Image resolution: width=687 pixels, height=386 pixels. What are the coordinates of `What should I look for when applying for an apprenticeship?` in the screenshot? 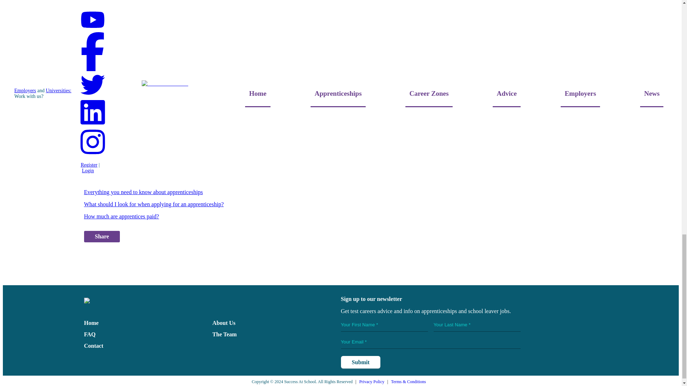 It's located at (154, 204).